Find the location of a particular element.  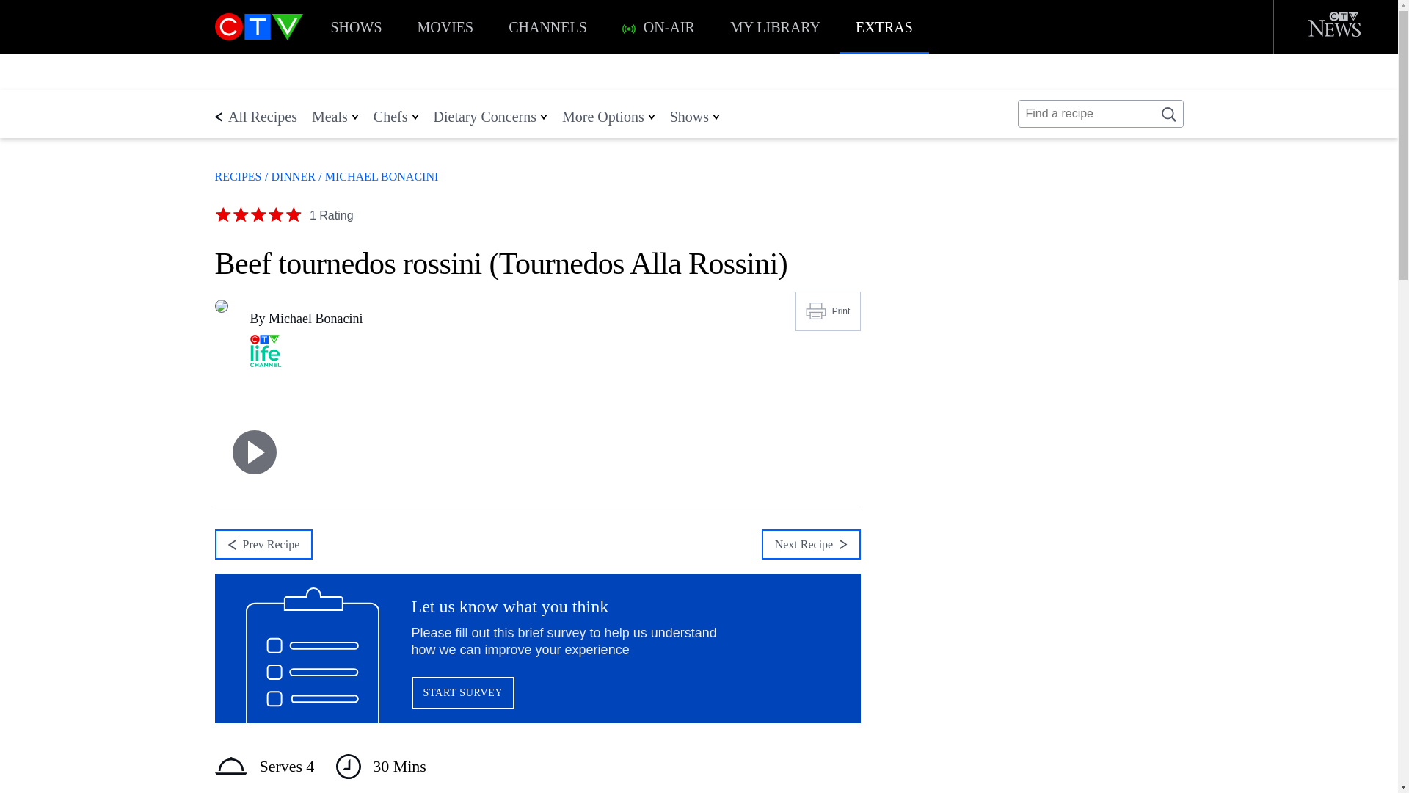

Print is located at coordinates (828, 311).